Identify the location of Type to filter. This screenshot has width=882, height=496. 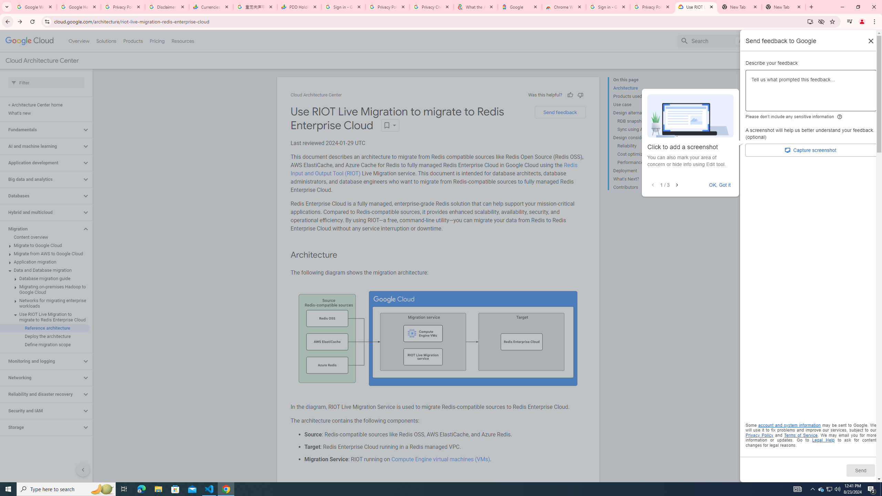
(46, 83).